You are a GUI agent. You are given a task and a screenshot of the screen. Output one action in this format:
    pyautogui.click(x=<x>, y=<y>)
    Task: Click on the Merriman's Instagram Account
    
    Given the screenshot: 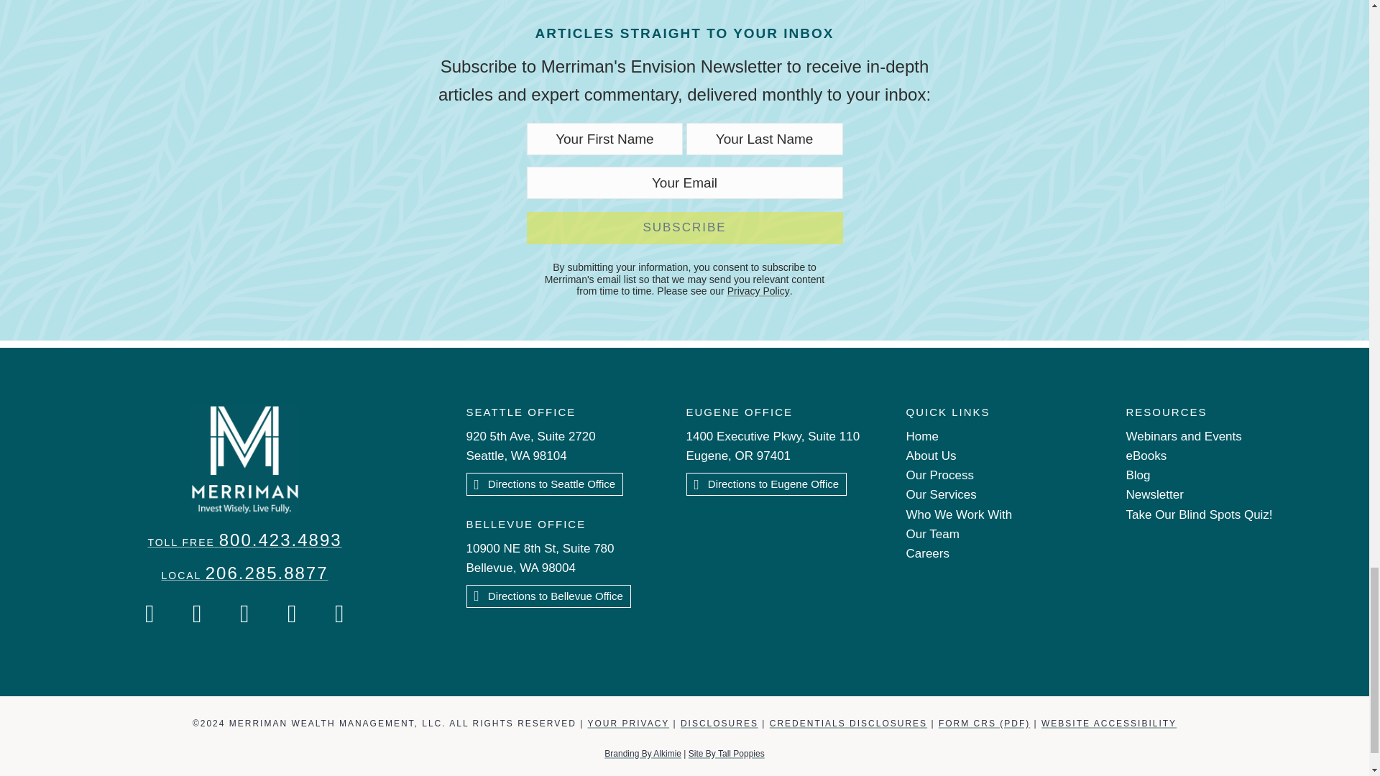 What is the action you would take?
    pyautogui.click(x=197, y=614)
    